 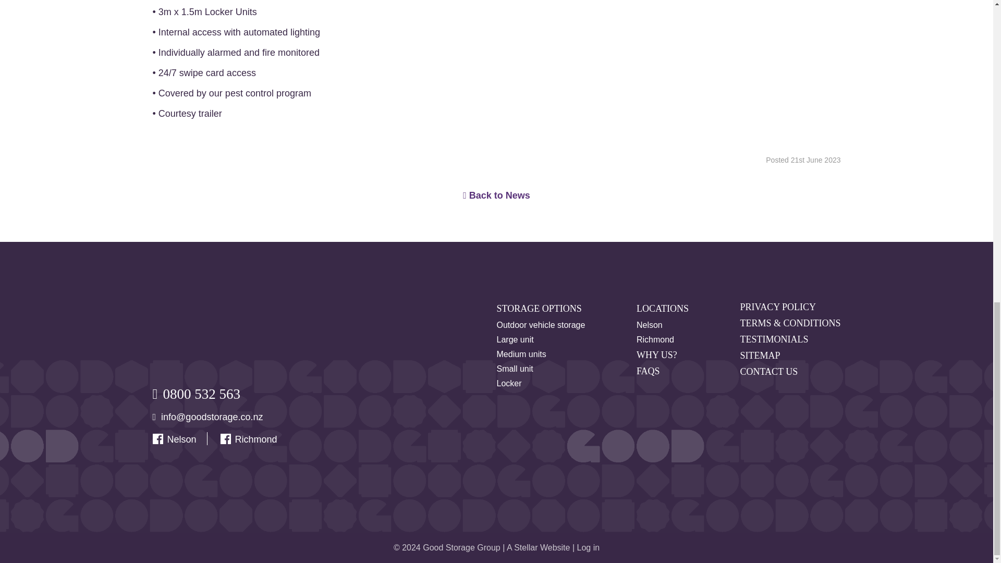 What do you see at coordinates (655, 339) in the screenshot?
I see `Richmond` at bounding box center [655, 339].